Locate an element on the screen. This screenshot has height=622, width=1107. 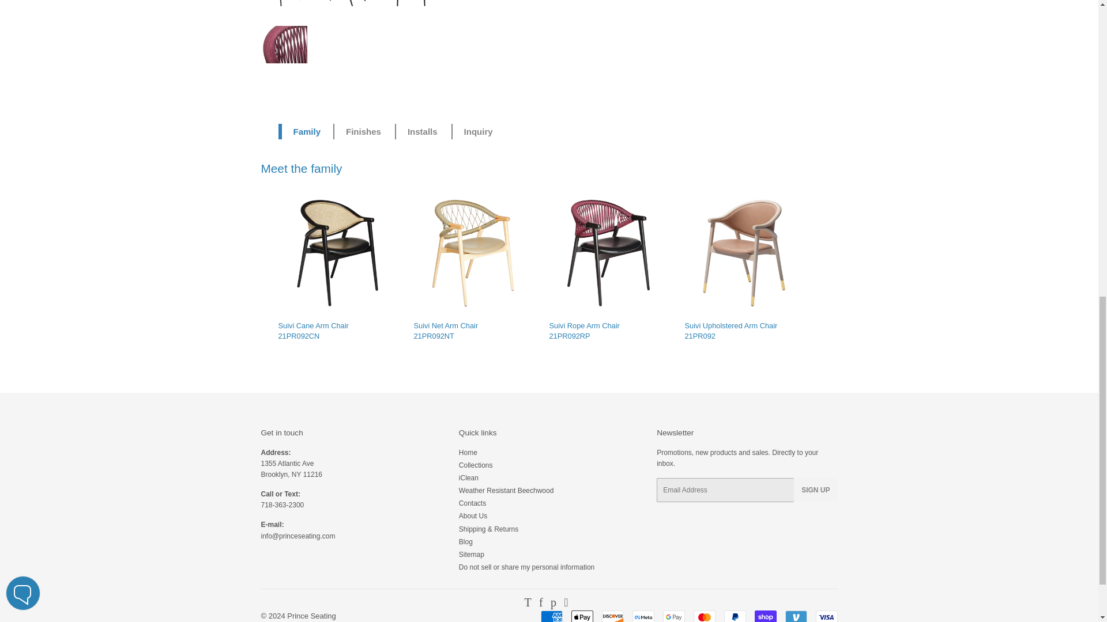
PayPal is located at coordinates (735, 616).